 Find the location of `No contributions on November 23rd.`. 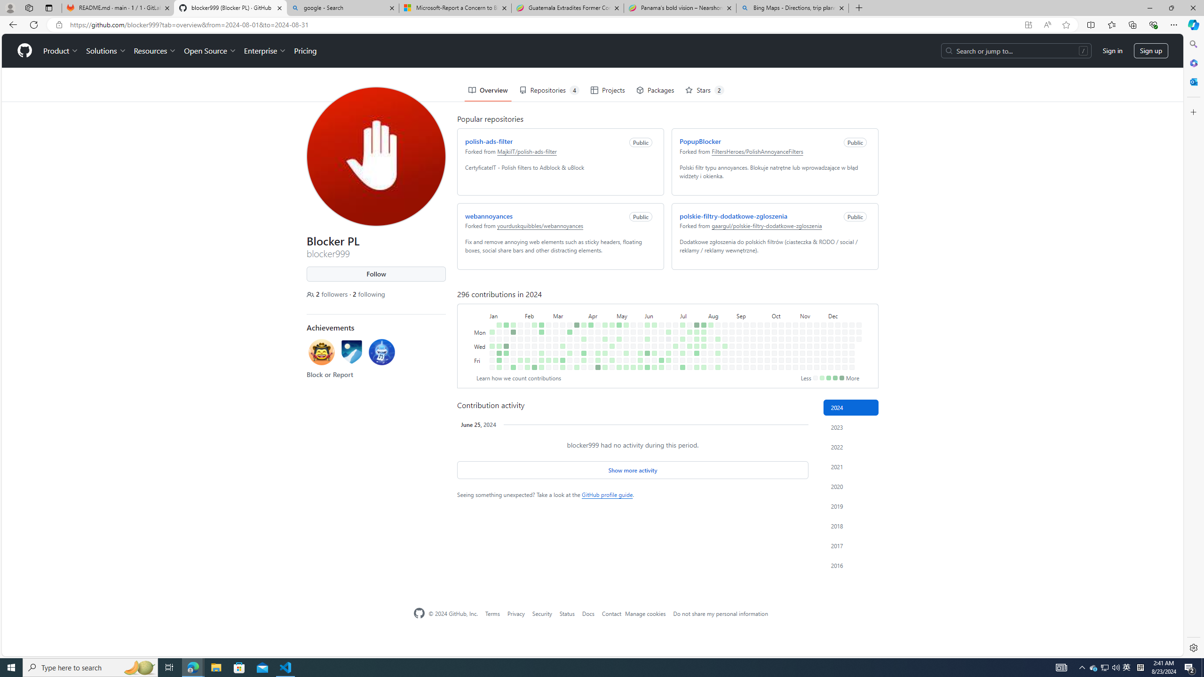

No contributions on November 23rd. is located at coordinates (816, 368).